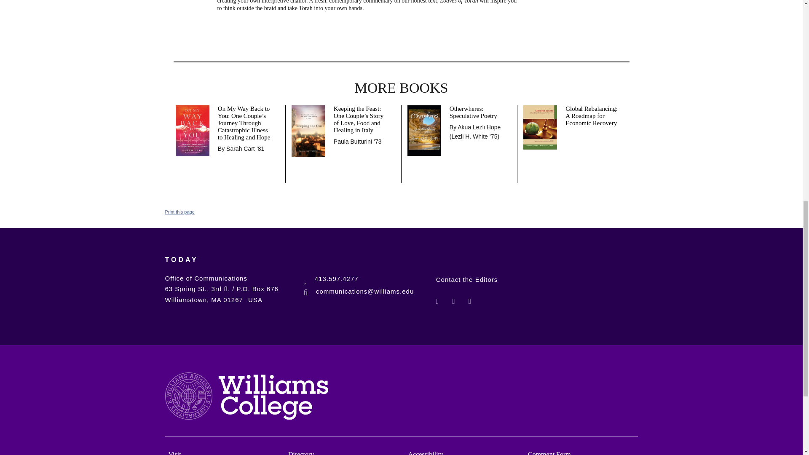 This screenshot has height=455, width=809. I want to click on Go to Williams College, so click(246, 398).